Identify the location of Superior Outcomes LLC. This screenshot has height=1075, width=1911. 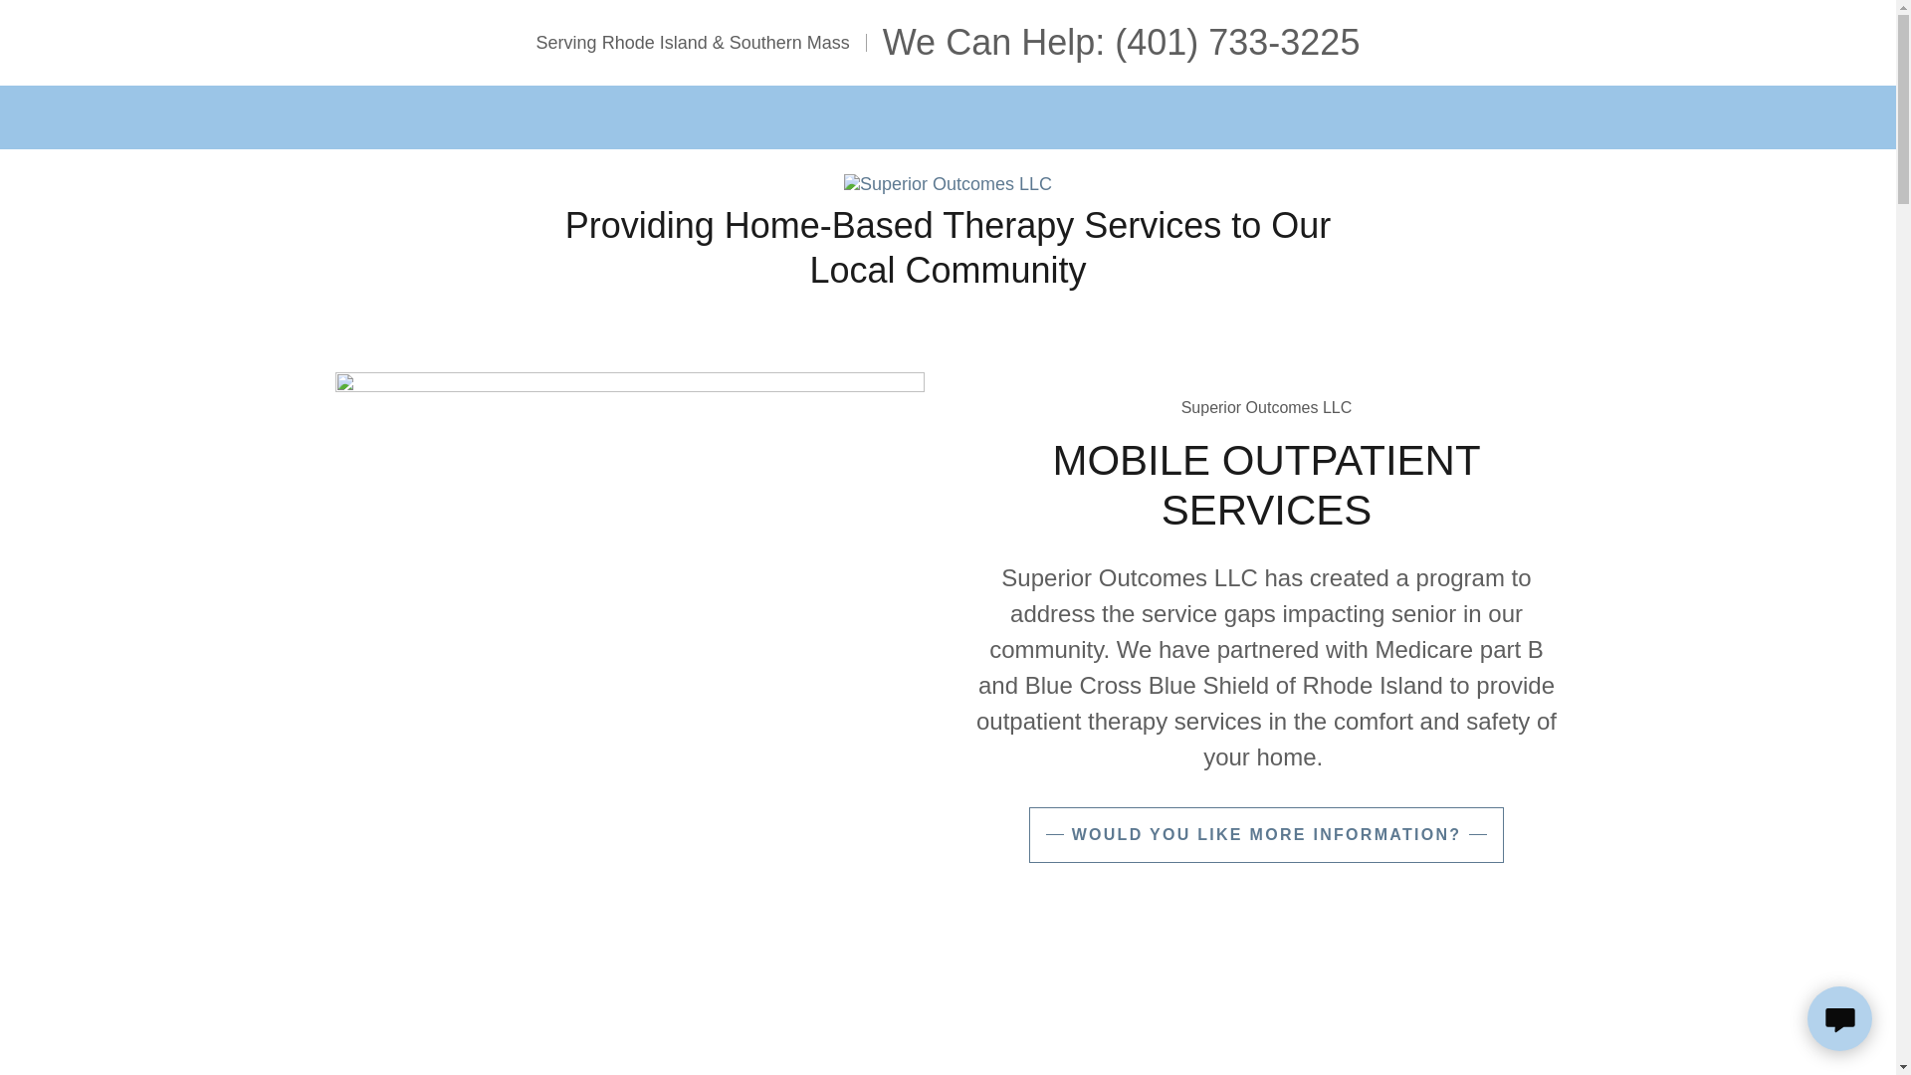
(948, 183).